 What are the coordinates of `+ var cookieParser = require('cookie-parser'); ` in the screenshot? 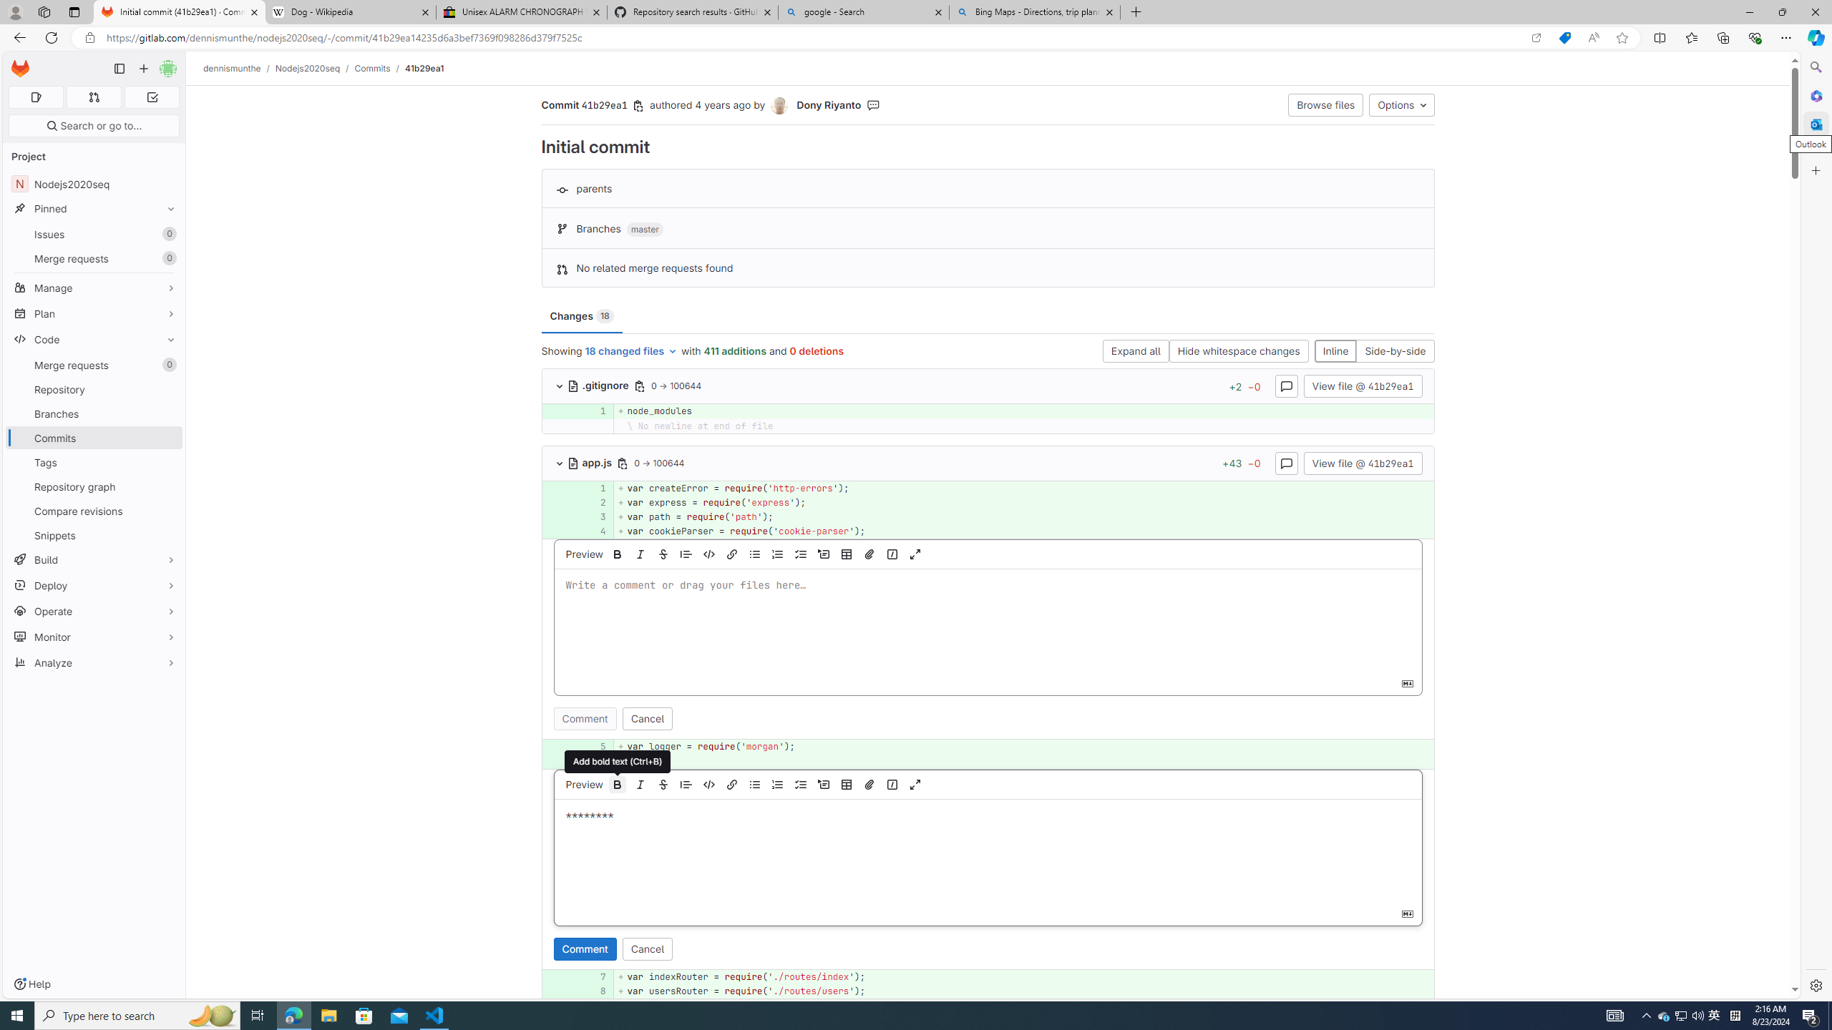 It's located at (1023, 531).